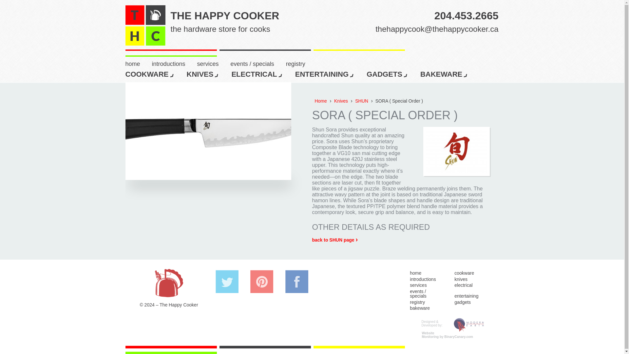 The image size is (629, 354). Describe the element at coordinates (138, 63) in the screenshot. I see `The Happy Cooker - Kitchen Utensils - Winnipeg - Manitoba ` at that location.